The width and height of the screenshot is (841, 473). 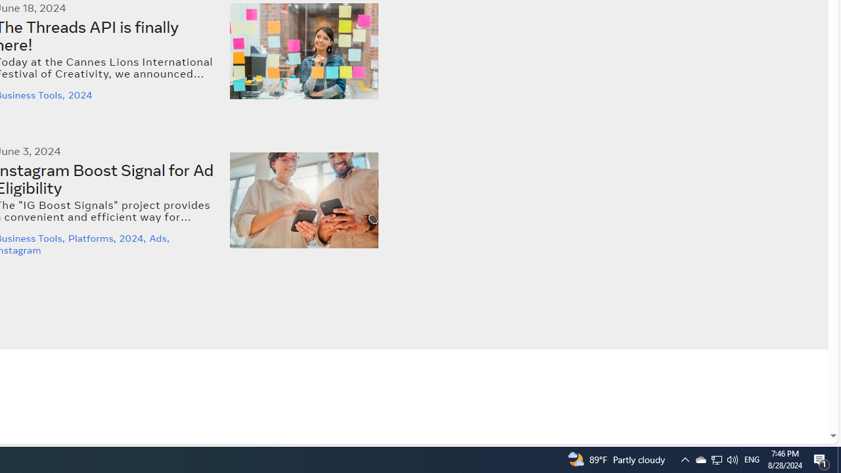 What do you see at coordinates (160, 238) in the screenshot?
I see `Ads,` at bounding box center [160, 238].